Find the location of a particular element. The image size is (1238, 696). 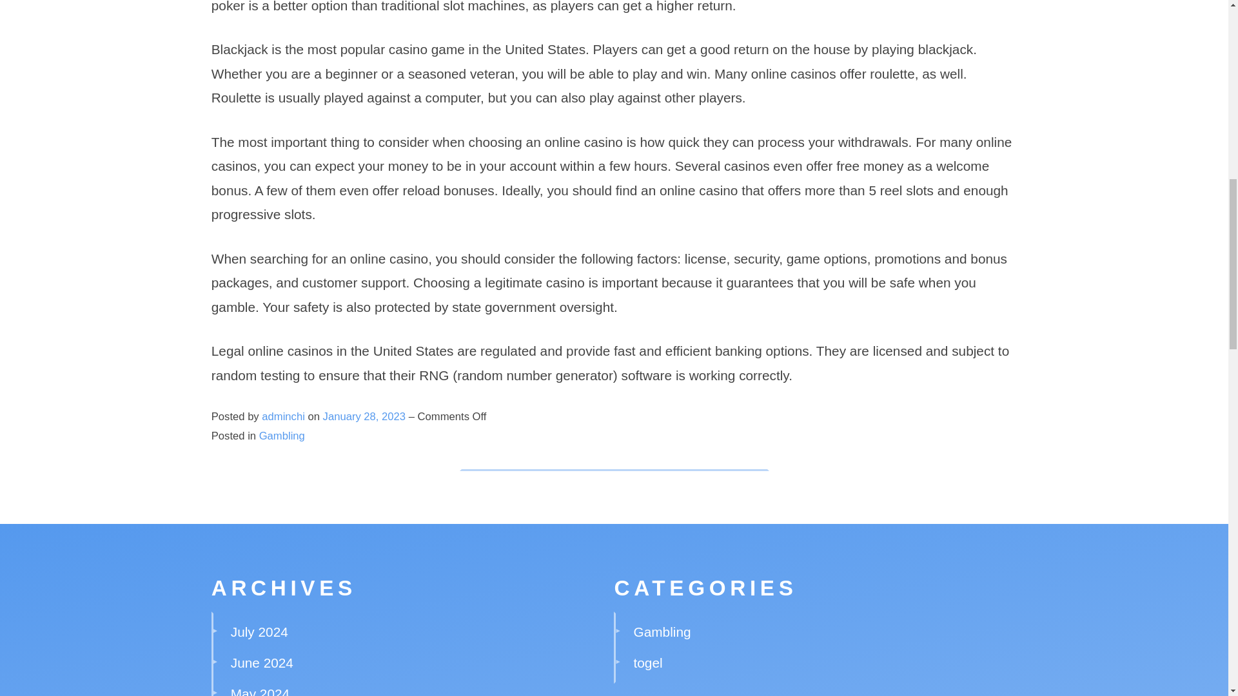

Gambling is located at coordinates (662, 632).